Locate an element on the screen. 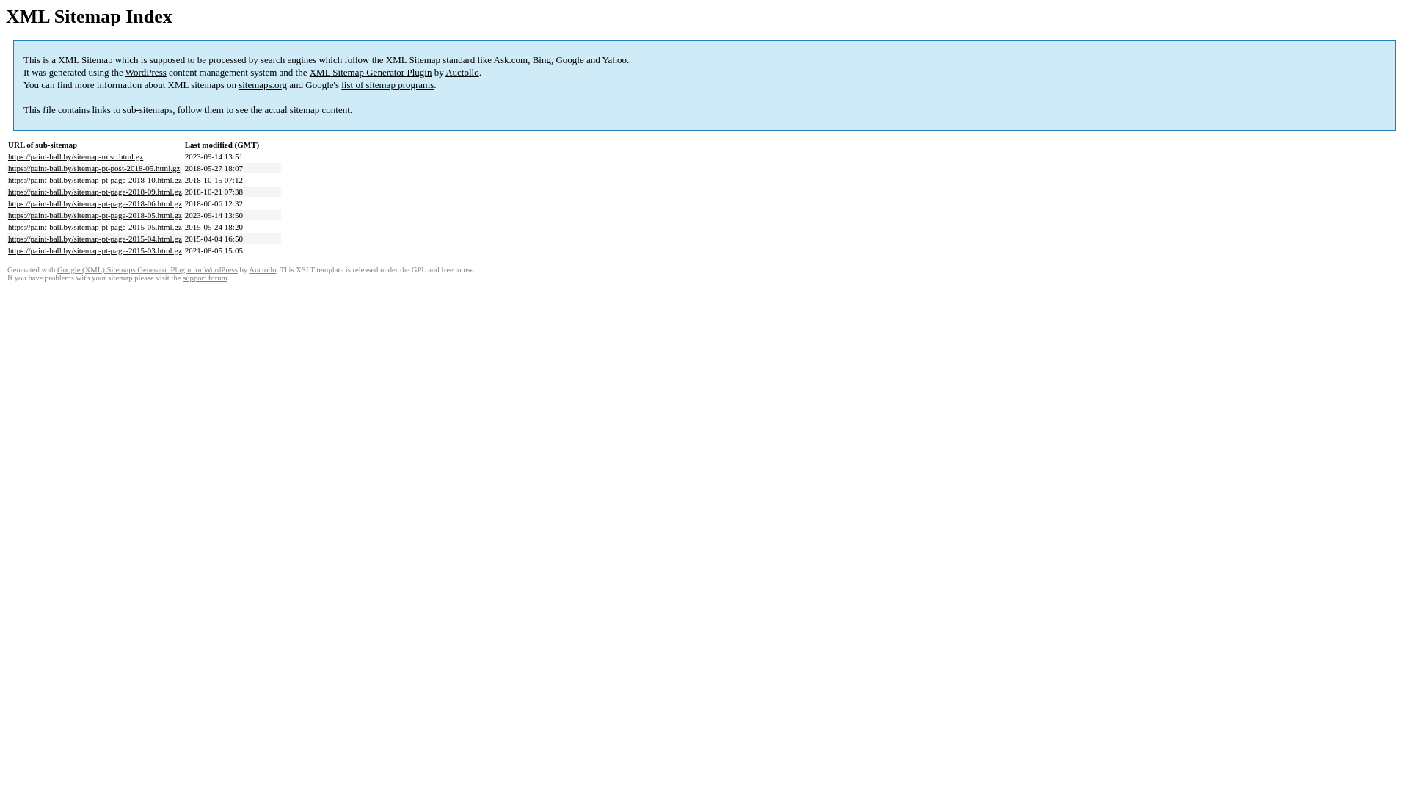 This screenshot has height=793, width=1409. WordPress is located at coordinates (146, 72).